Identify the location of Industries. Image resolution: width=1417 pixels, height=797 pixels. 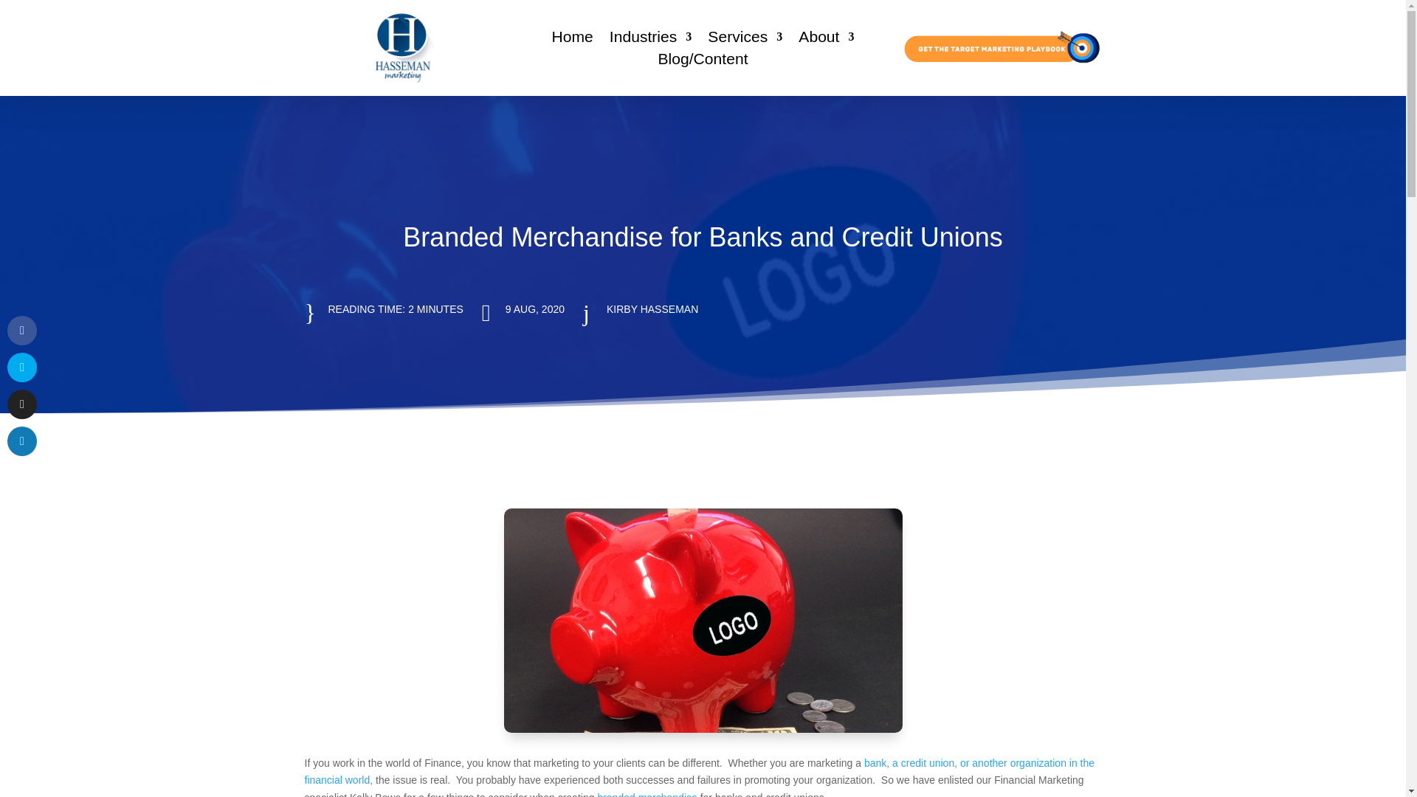
(651, 40).